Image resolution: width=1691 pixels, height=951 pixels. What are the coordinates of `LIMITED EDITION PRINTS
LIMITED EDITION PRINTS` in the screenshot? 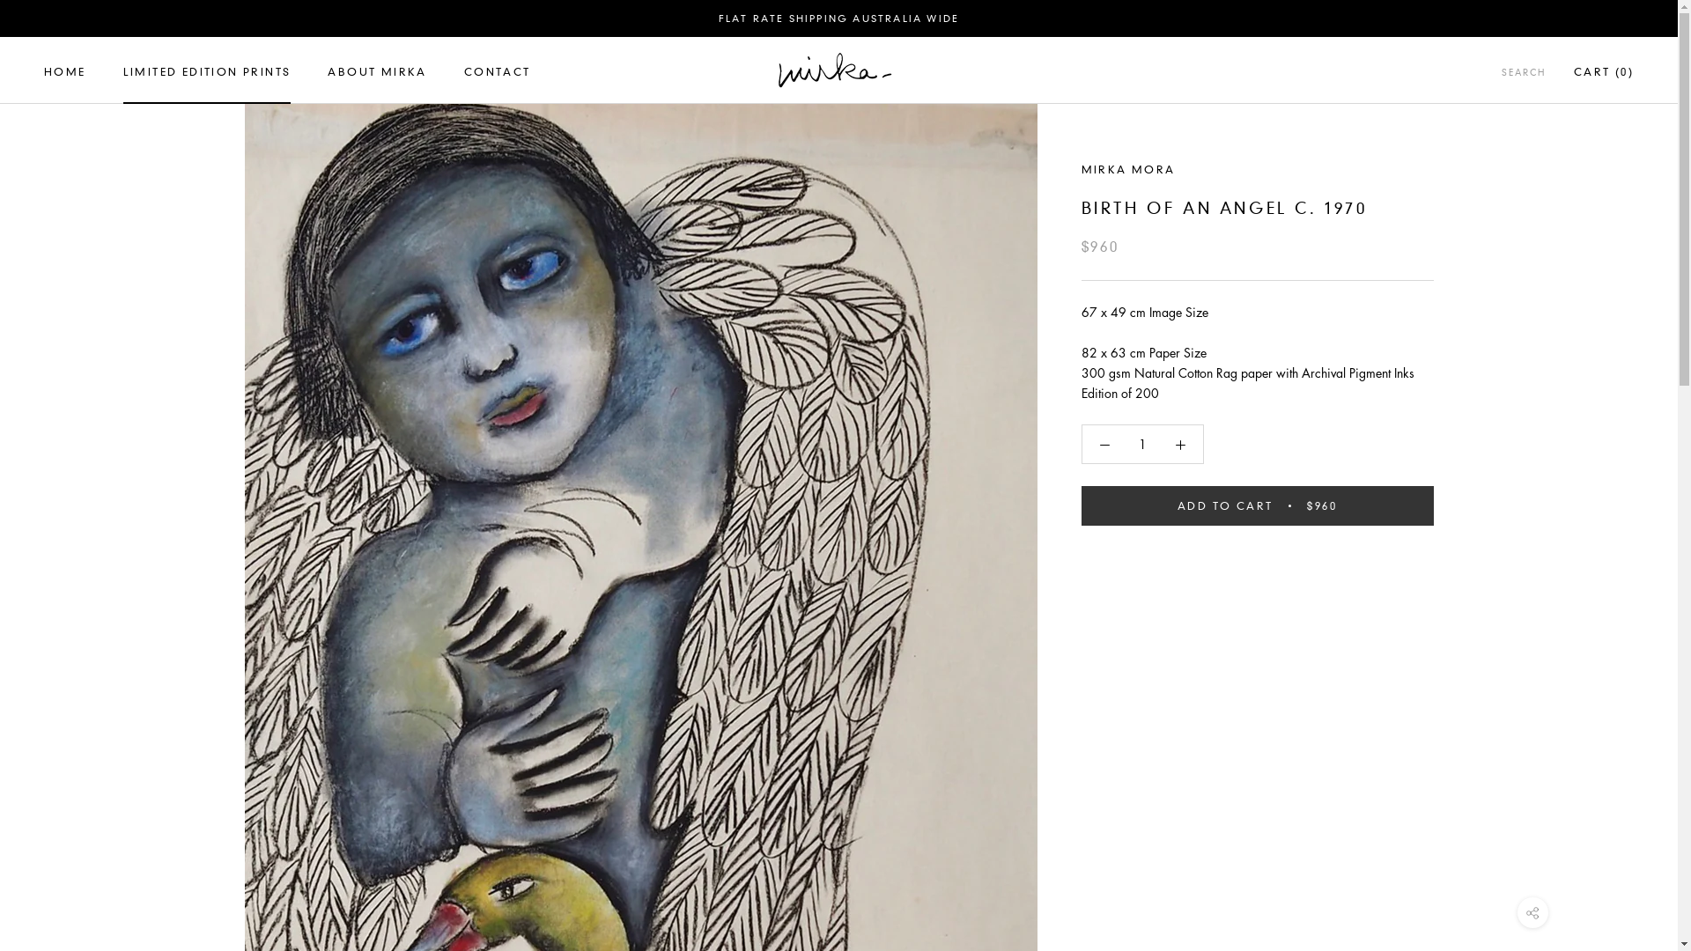 It's located at (208, 72).